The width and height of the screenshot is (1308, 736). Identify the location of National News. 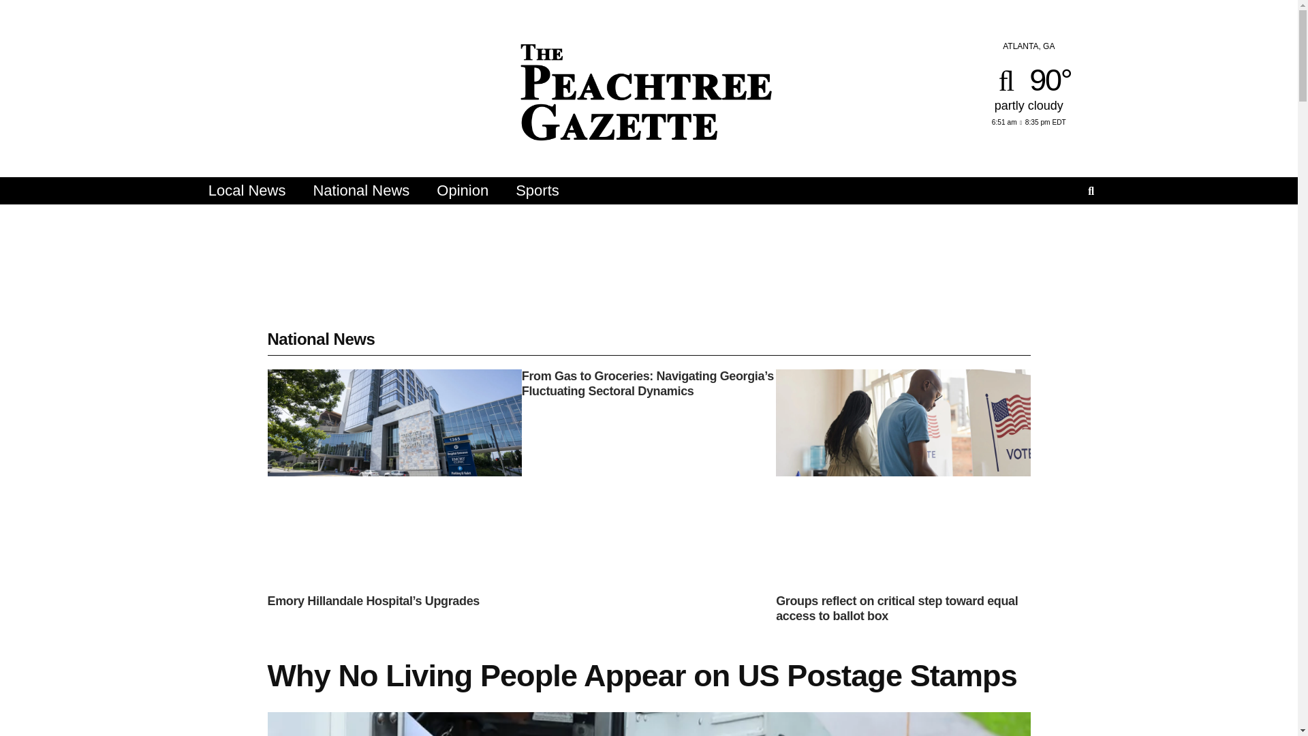
(361, 191).